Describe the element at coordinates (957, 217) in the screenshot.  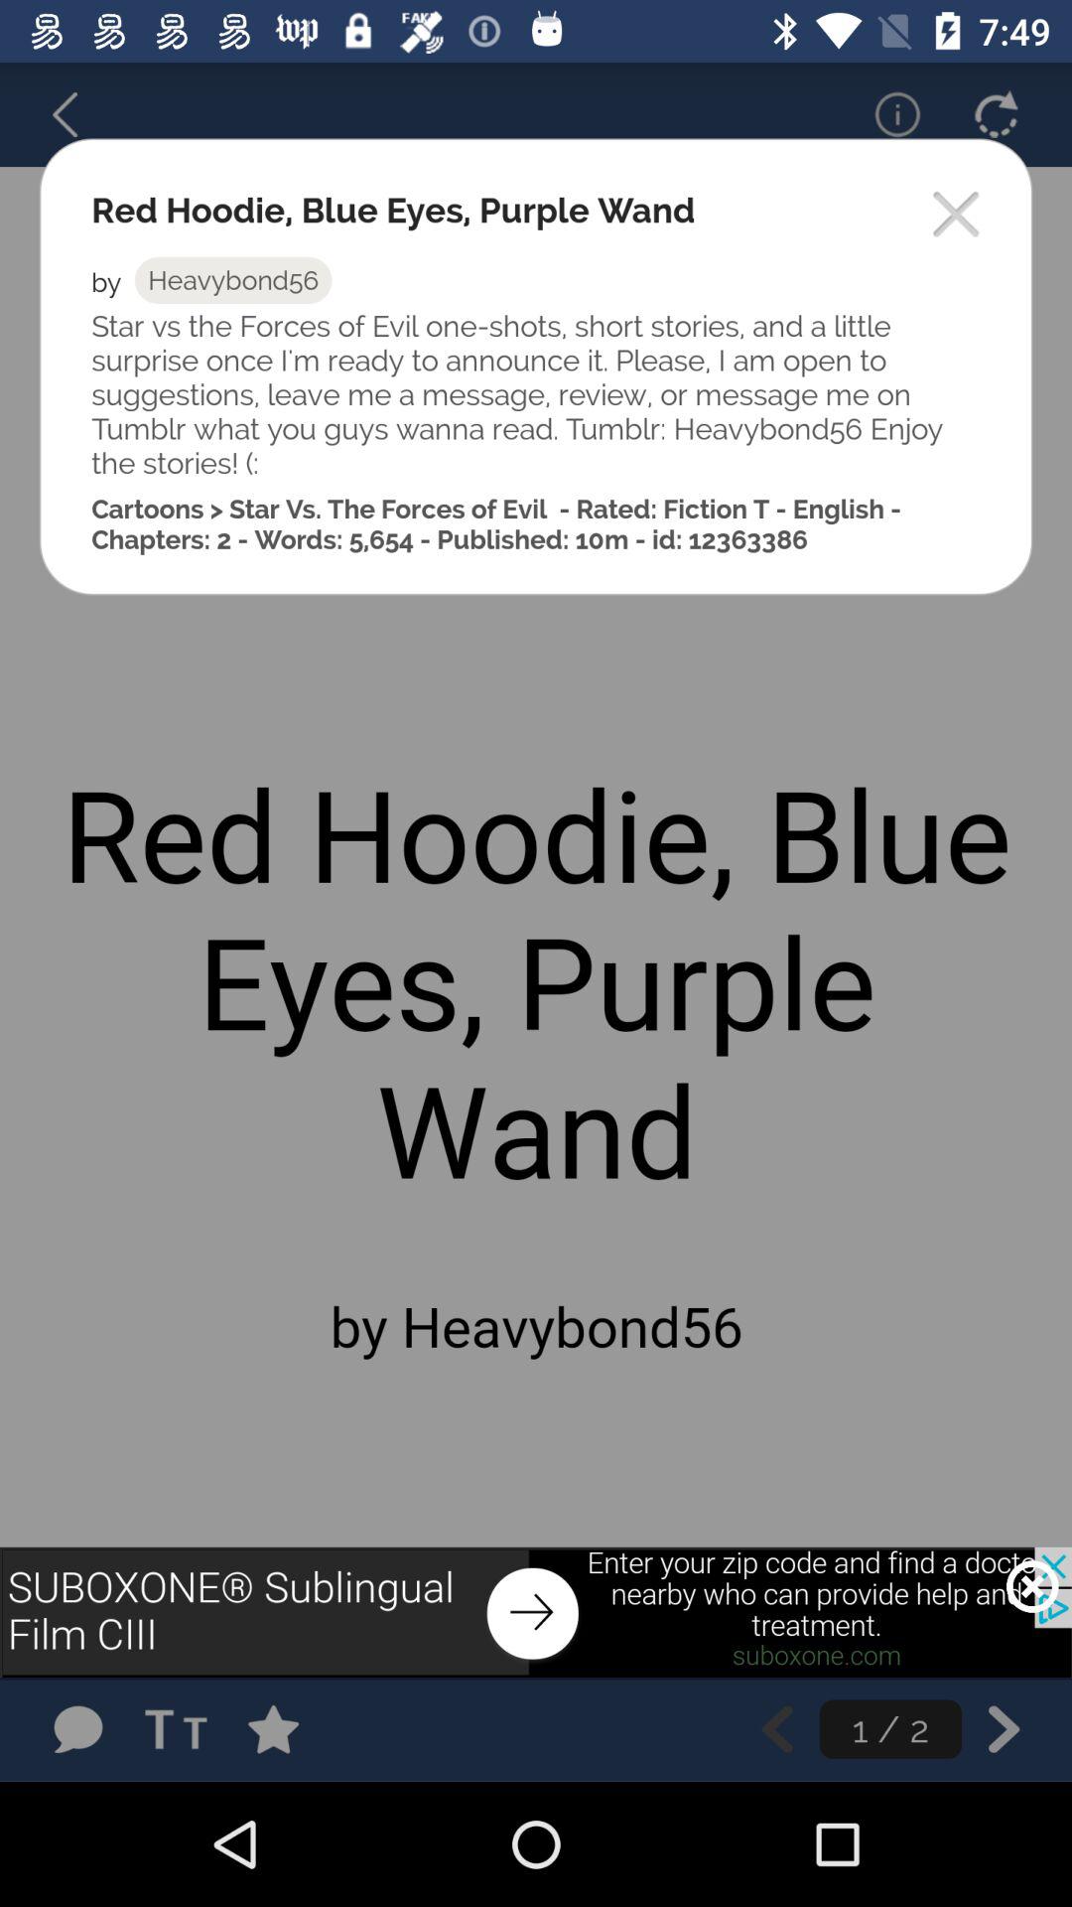
I see `close window` at that location.